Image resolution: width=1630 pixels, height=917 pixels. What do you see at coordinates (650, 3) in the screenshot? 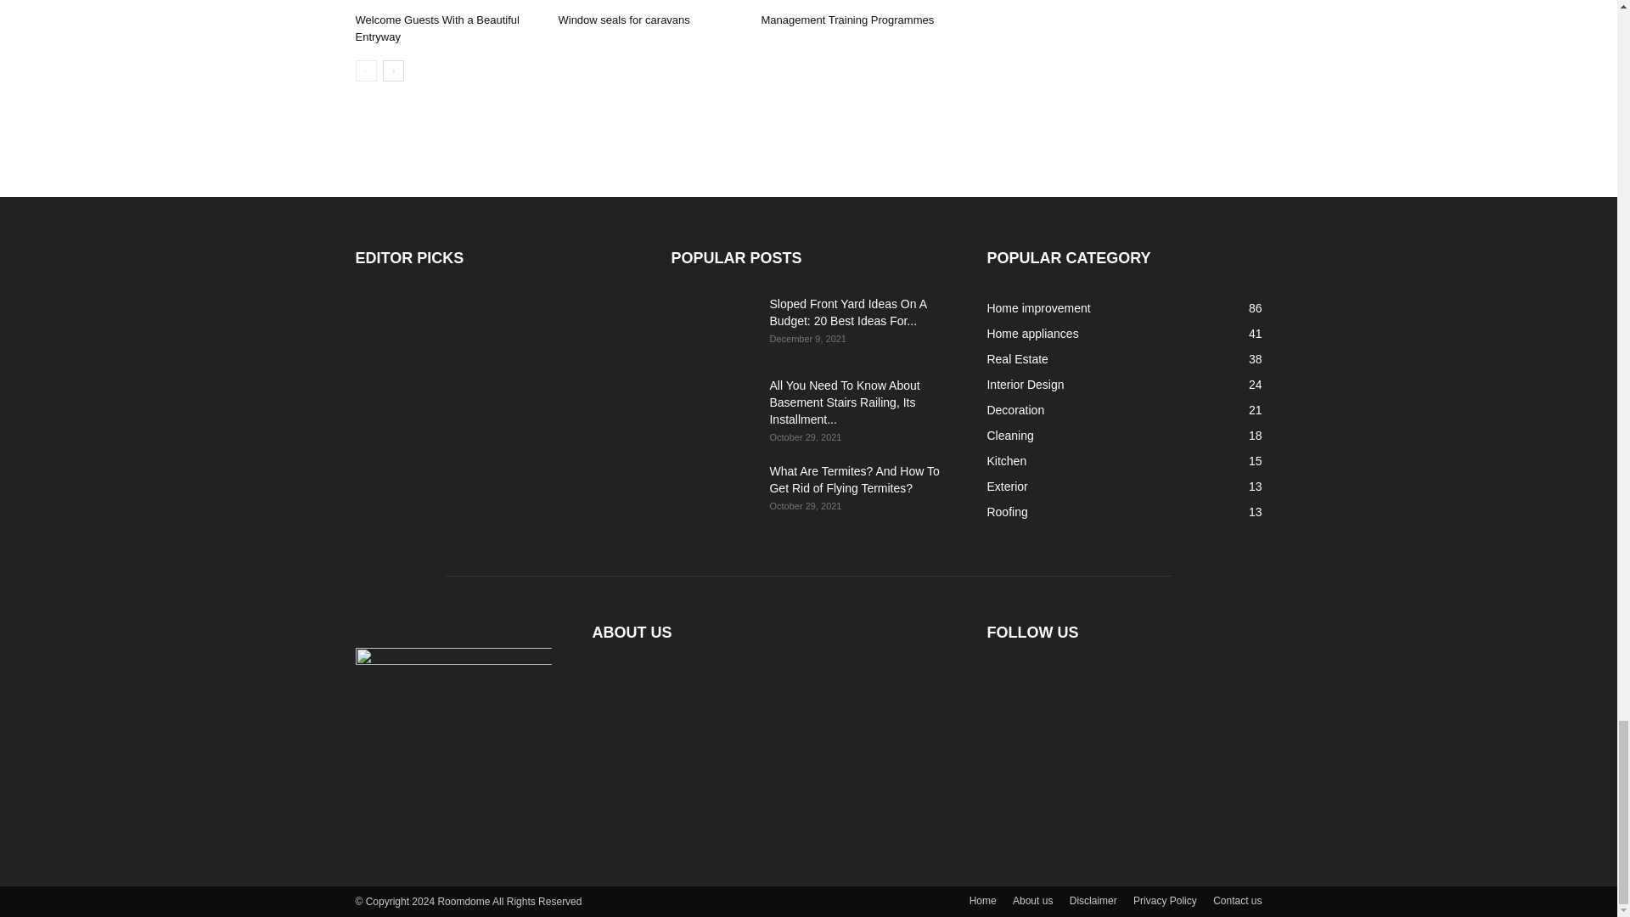
I see `Window seals for caravans` at bounding box center [650, 3].